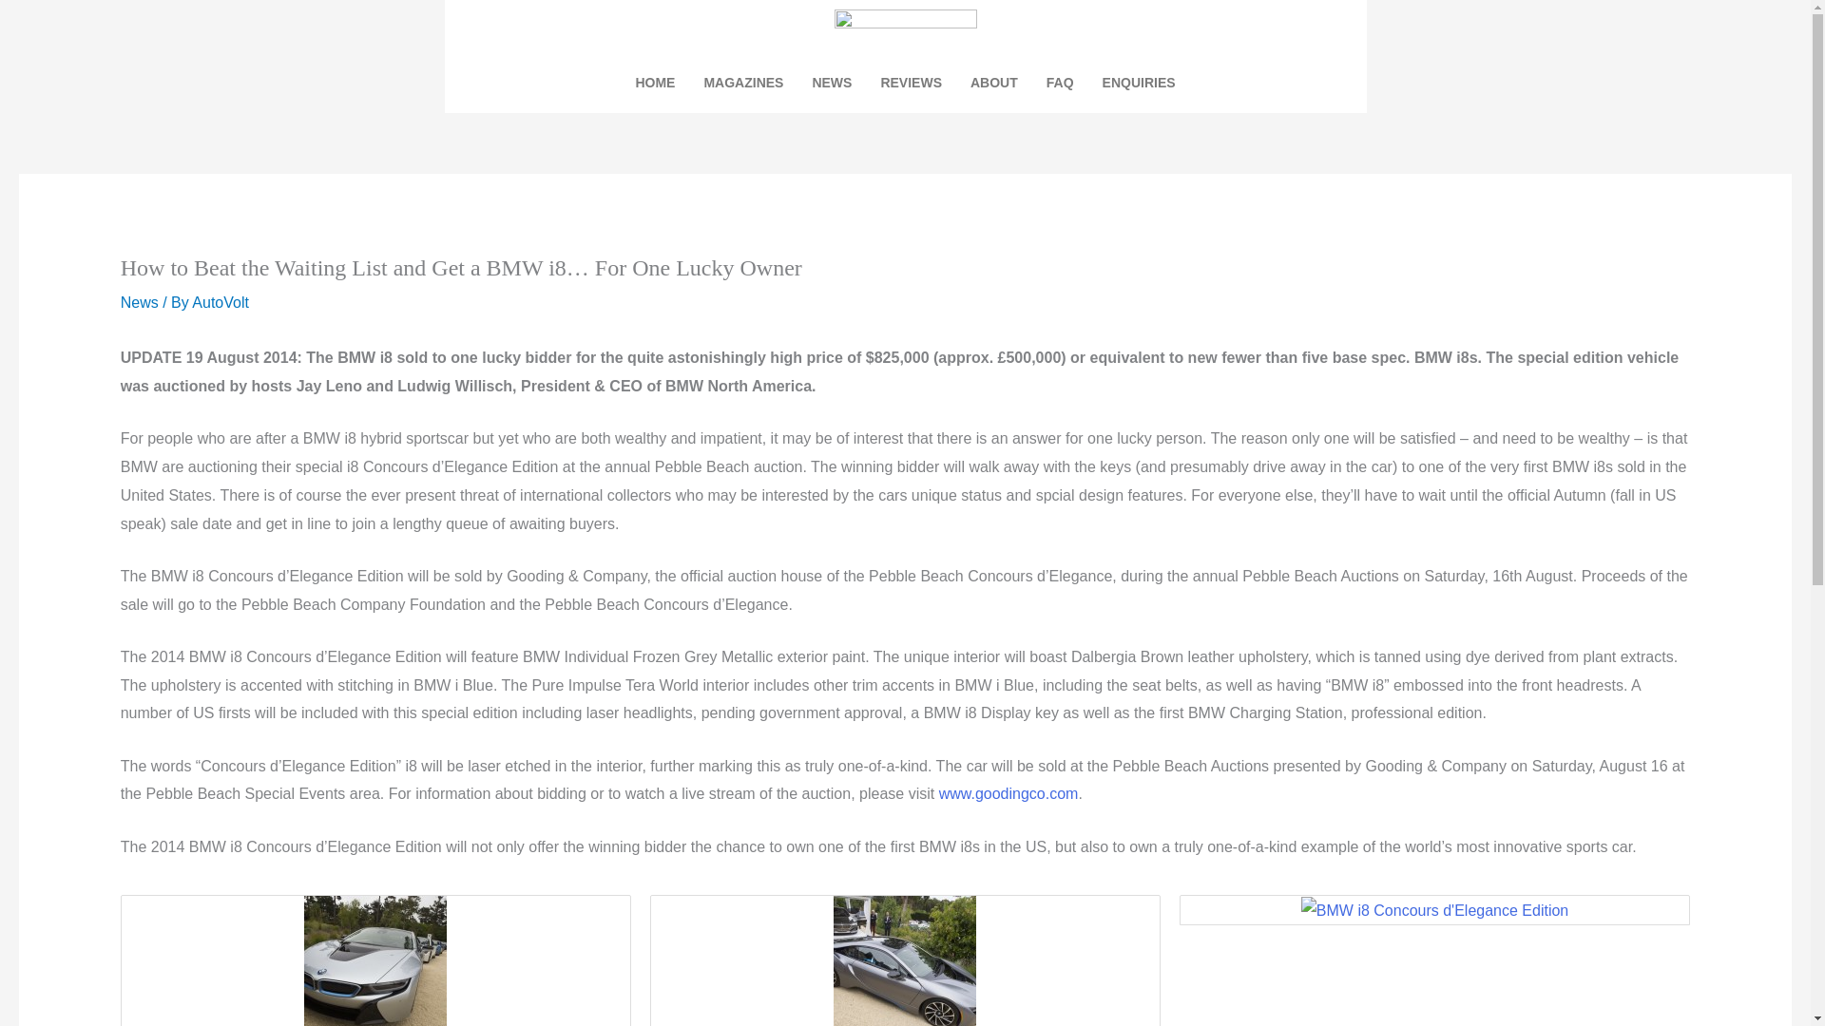 The height and width of the screenshot is (1026, 1825). I want to click on ENQUIRIES, so click(1139, 82).